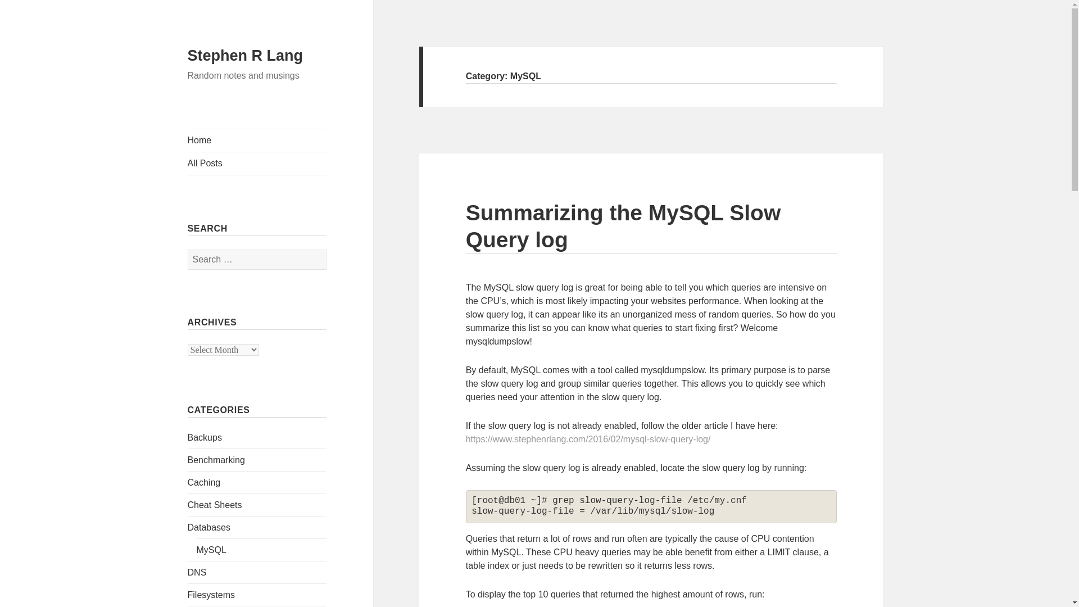 This screenshot has width=1079, height=607. I want to click on MySQL, so click(211, 550).